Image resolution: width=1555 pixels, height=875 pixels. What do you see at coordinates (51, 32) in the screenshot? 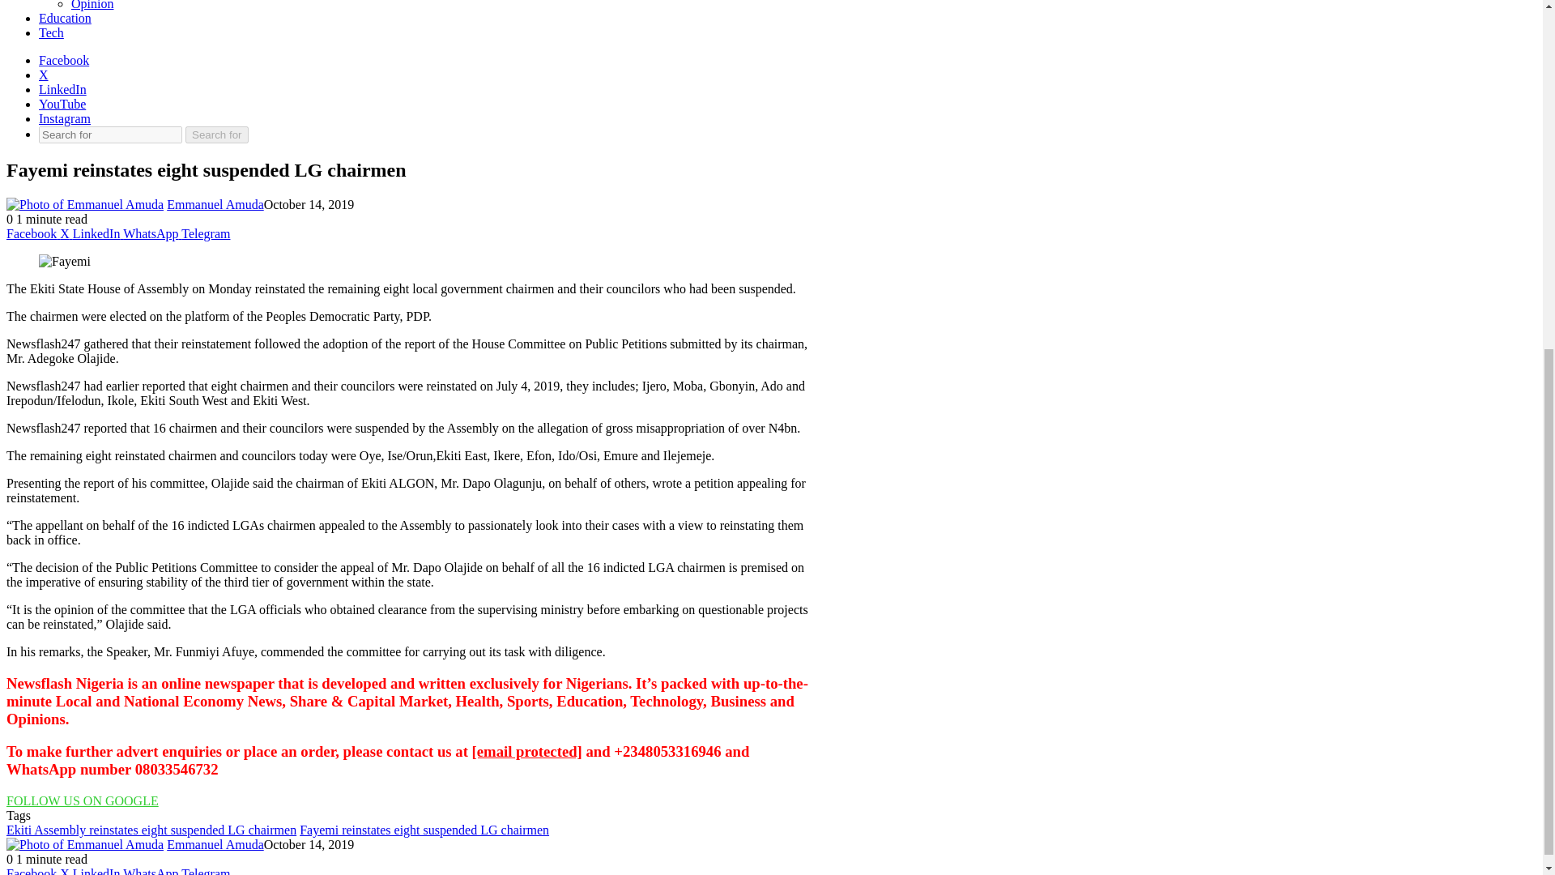
I see `Tech` at bounding box center [51, 32].